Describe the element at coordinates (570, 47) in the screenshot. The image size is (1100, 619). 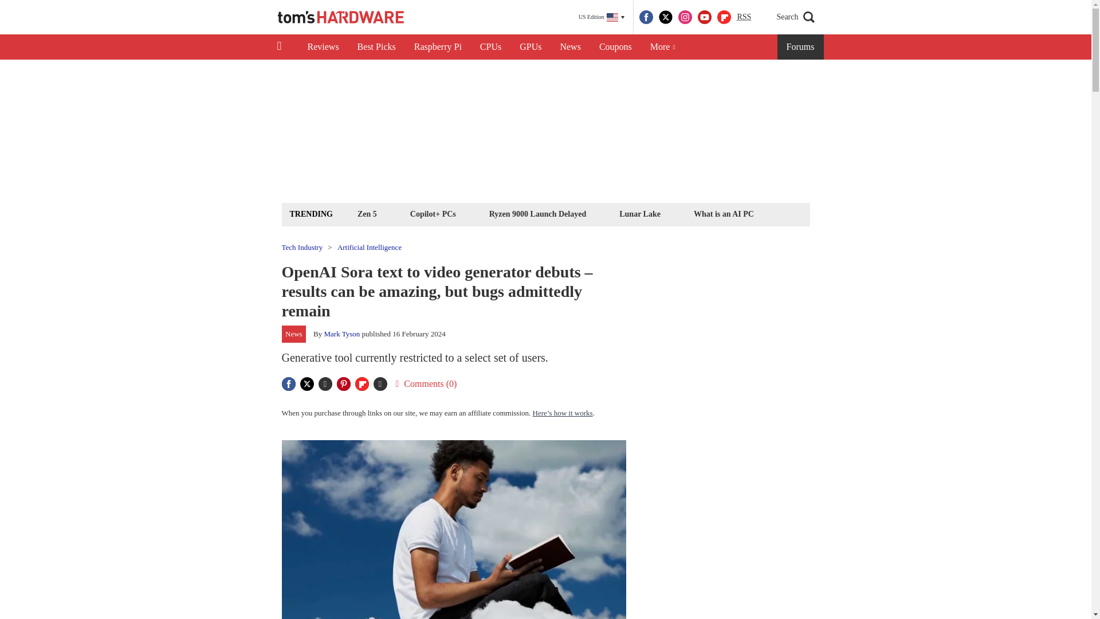
I see `News` at that location.